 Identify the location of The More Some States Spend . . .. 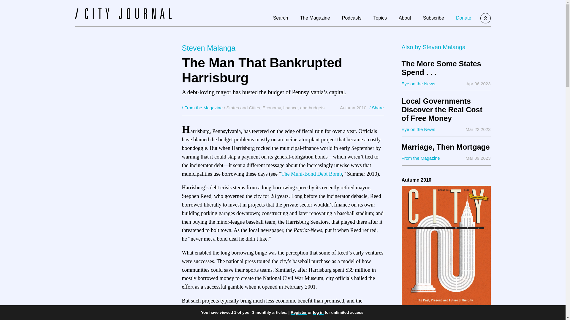
(446, 68).